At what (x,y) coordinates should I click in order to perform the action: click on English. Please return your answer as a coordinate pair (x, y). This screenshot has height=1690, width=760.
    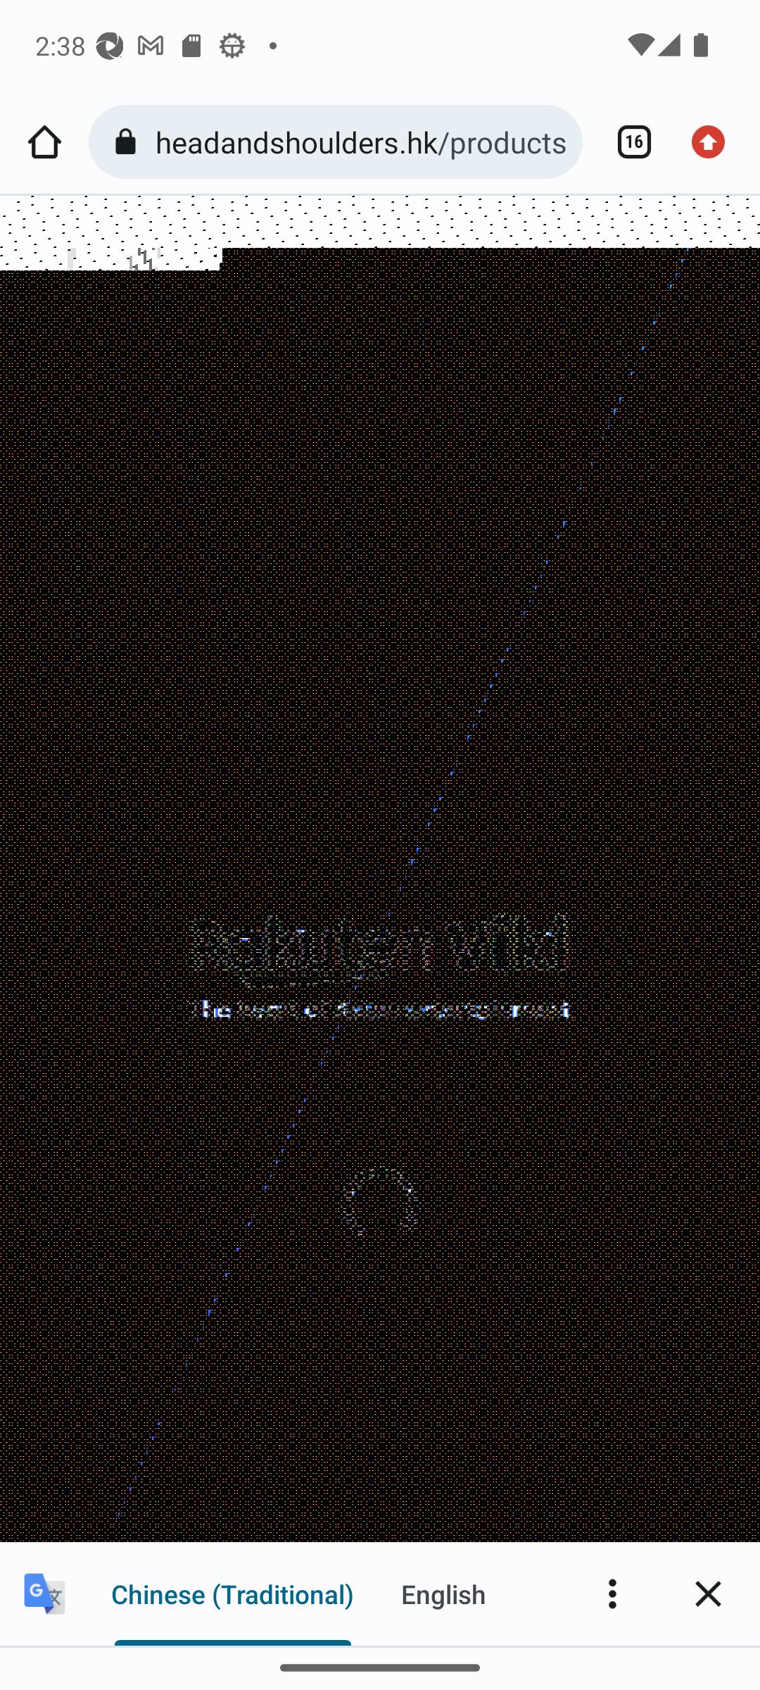
    Looking at the image, I should click on (443, 1593).